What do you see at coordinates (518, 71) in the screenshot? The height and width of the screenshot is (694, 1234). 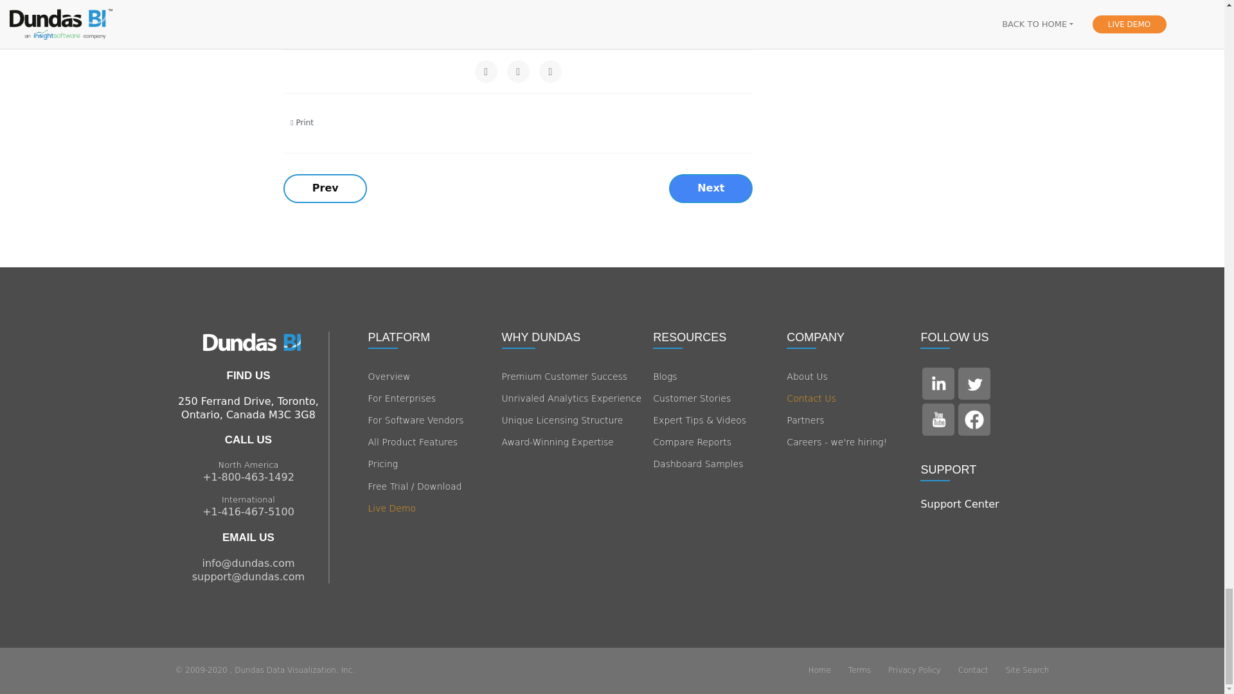 I see `Twitter` at bounding box center [518, 71].